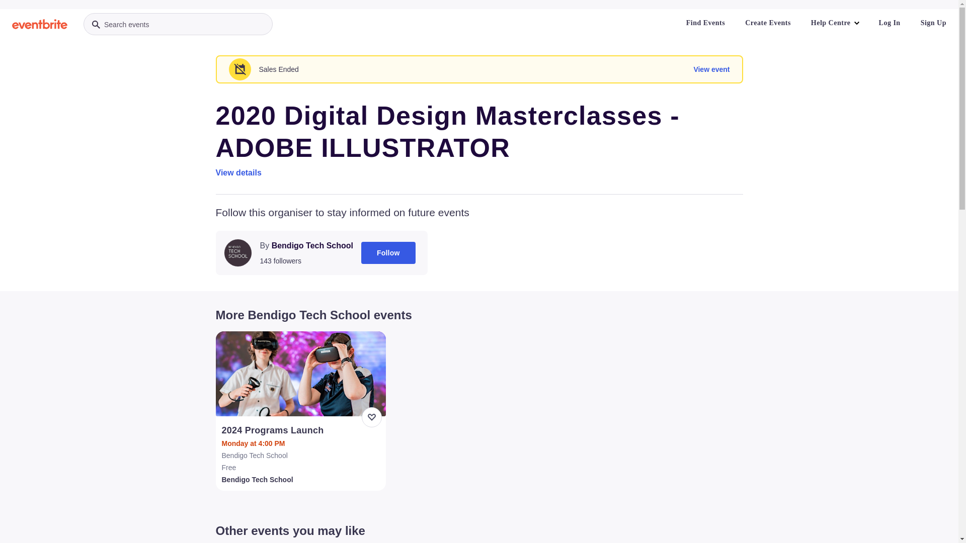 The image size is (966, 543). I want to click on View details, so click(238, 173).